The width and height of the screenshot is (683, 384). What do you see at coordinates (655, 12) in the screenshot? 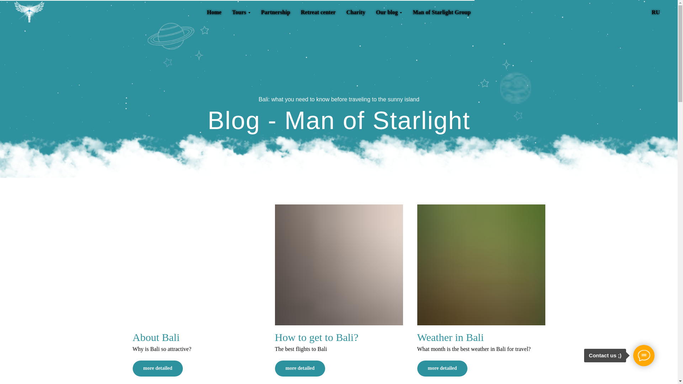
I see `RU` at bounding box center [655, 12].